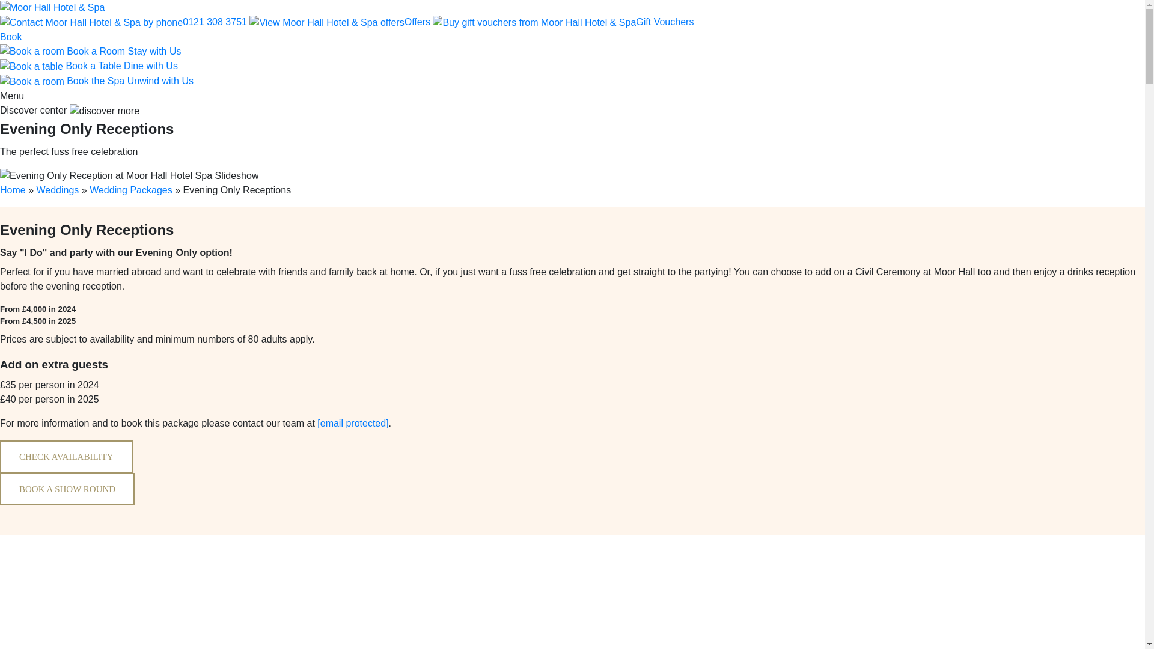  What do you see at coordinates (11, 37) in the screenshot?
I see `Book` at bounding box center [11, 37].